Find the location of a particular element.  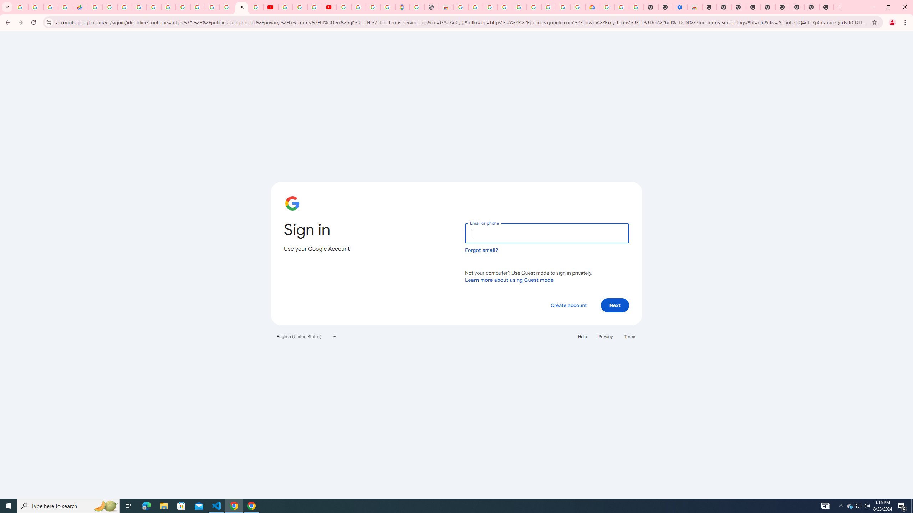

Google Account Help is located at coordinates (300, 7).